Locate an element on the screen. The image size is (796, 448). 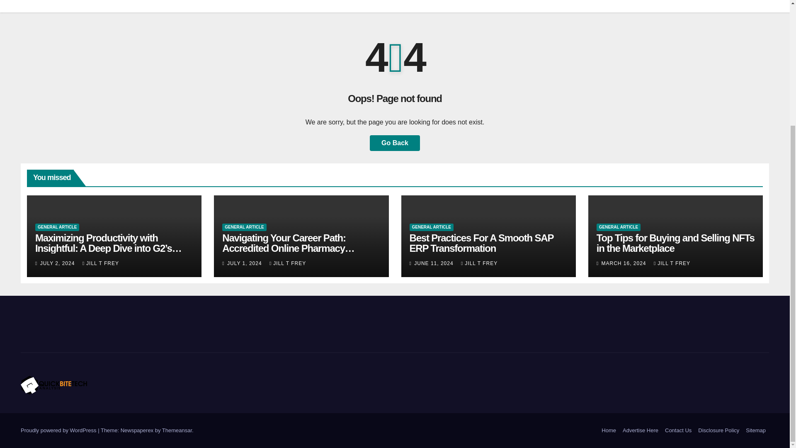
JILL T FREY is located at coordinates (100, 263).